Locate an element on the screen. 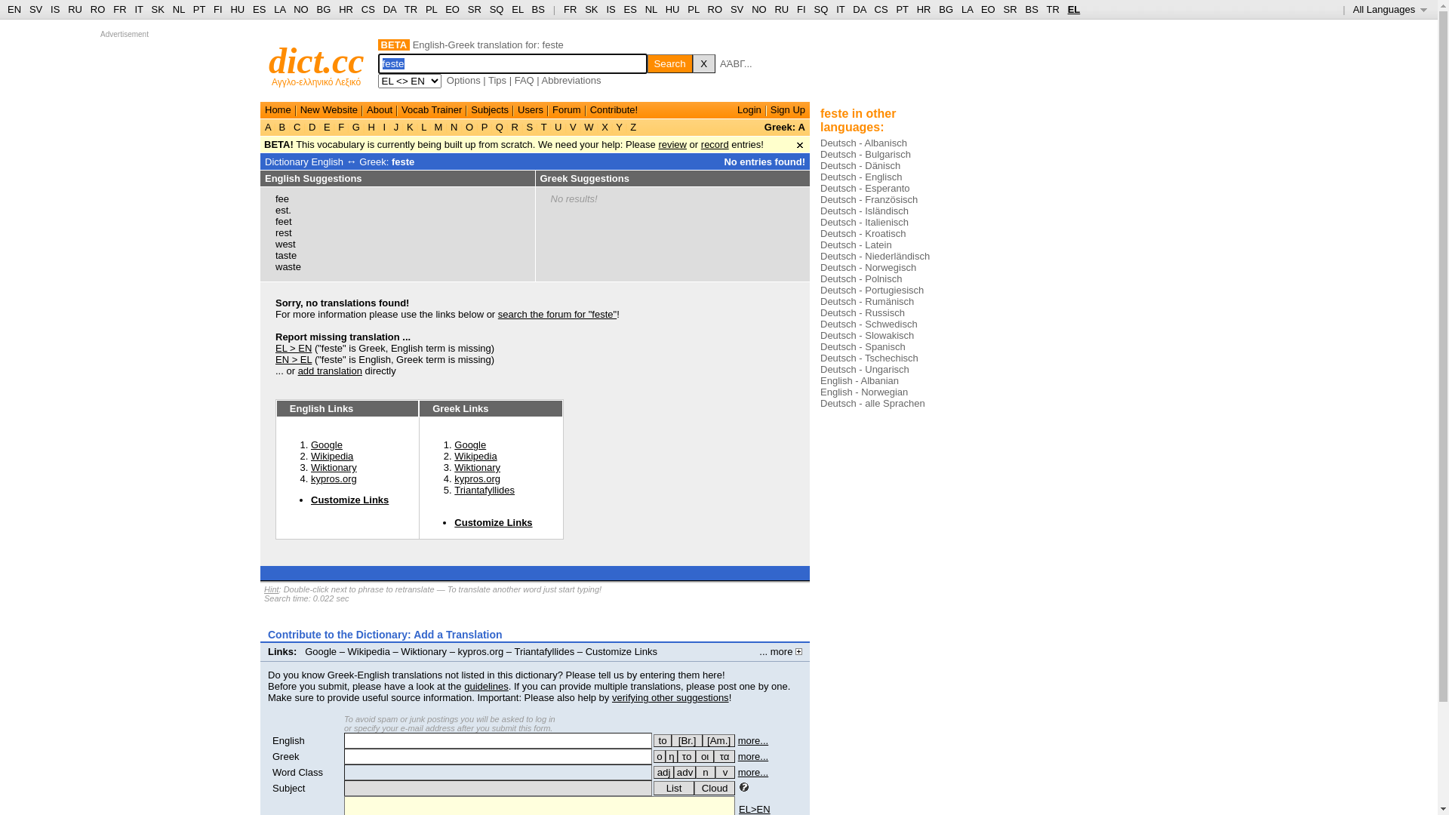 This screenshot has height=815, width=1449. Google is located at coordinates (321, 652).